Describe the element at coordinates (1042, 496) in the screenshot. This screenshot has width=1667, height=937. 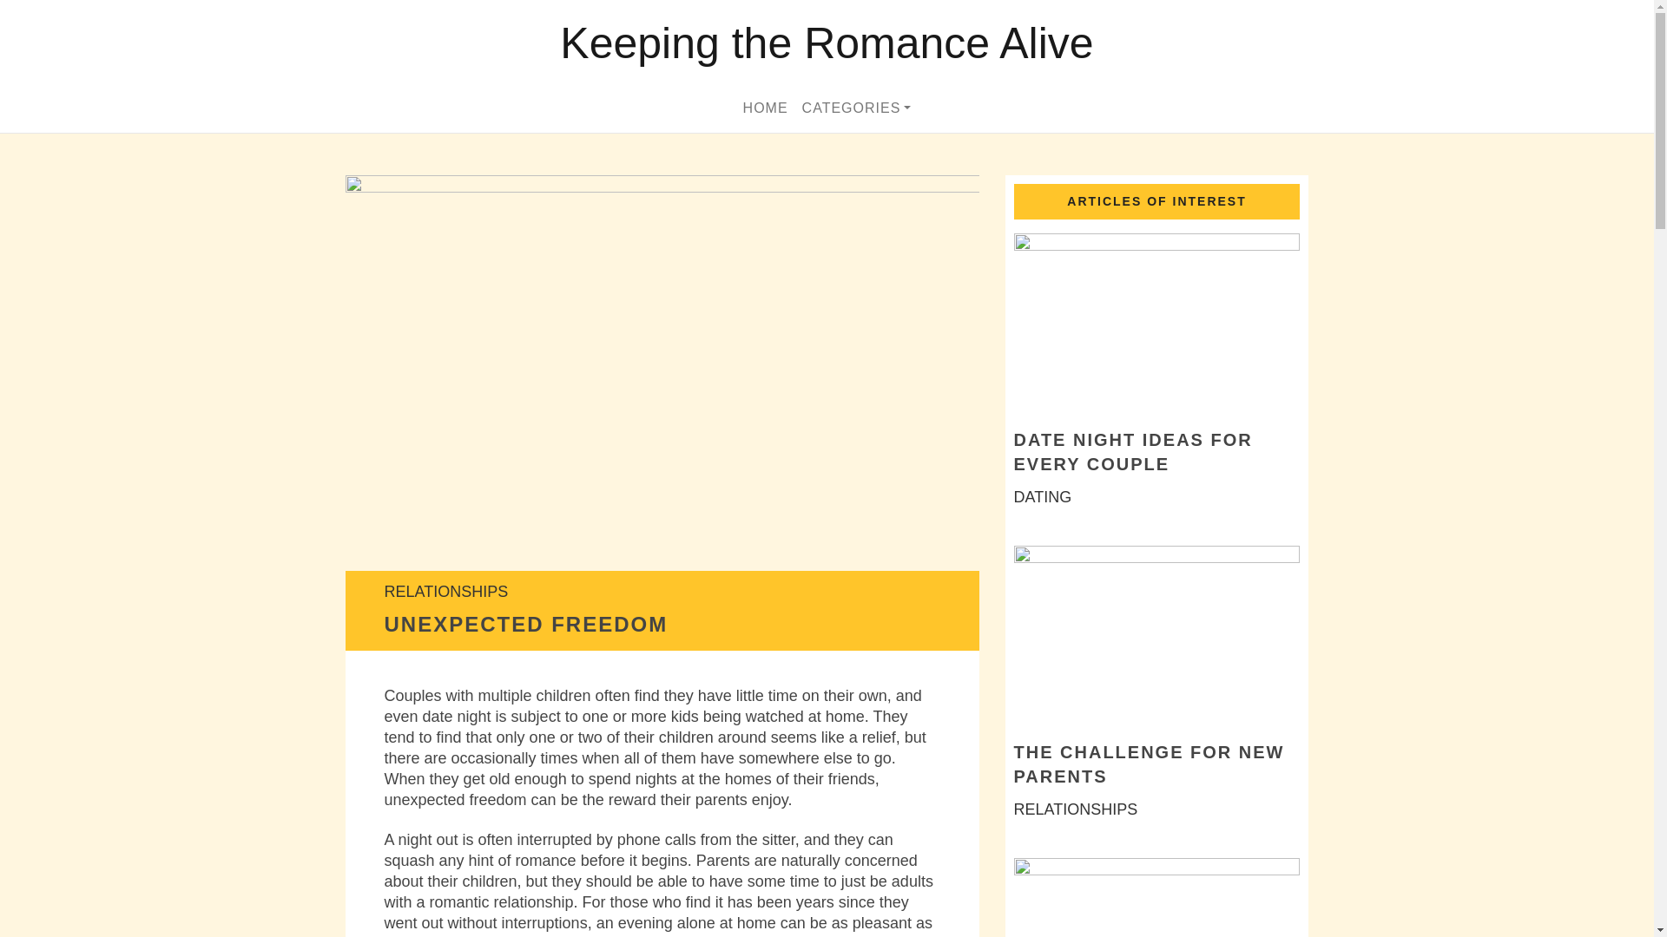
I see `DATING` at that location.